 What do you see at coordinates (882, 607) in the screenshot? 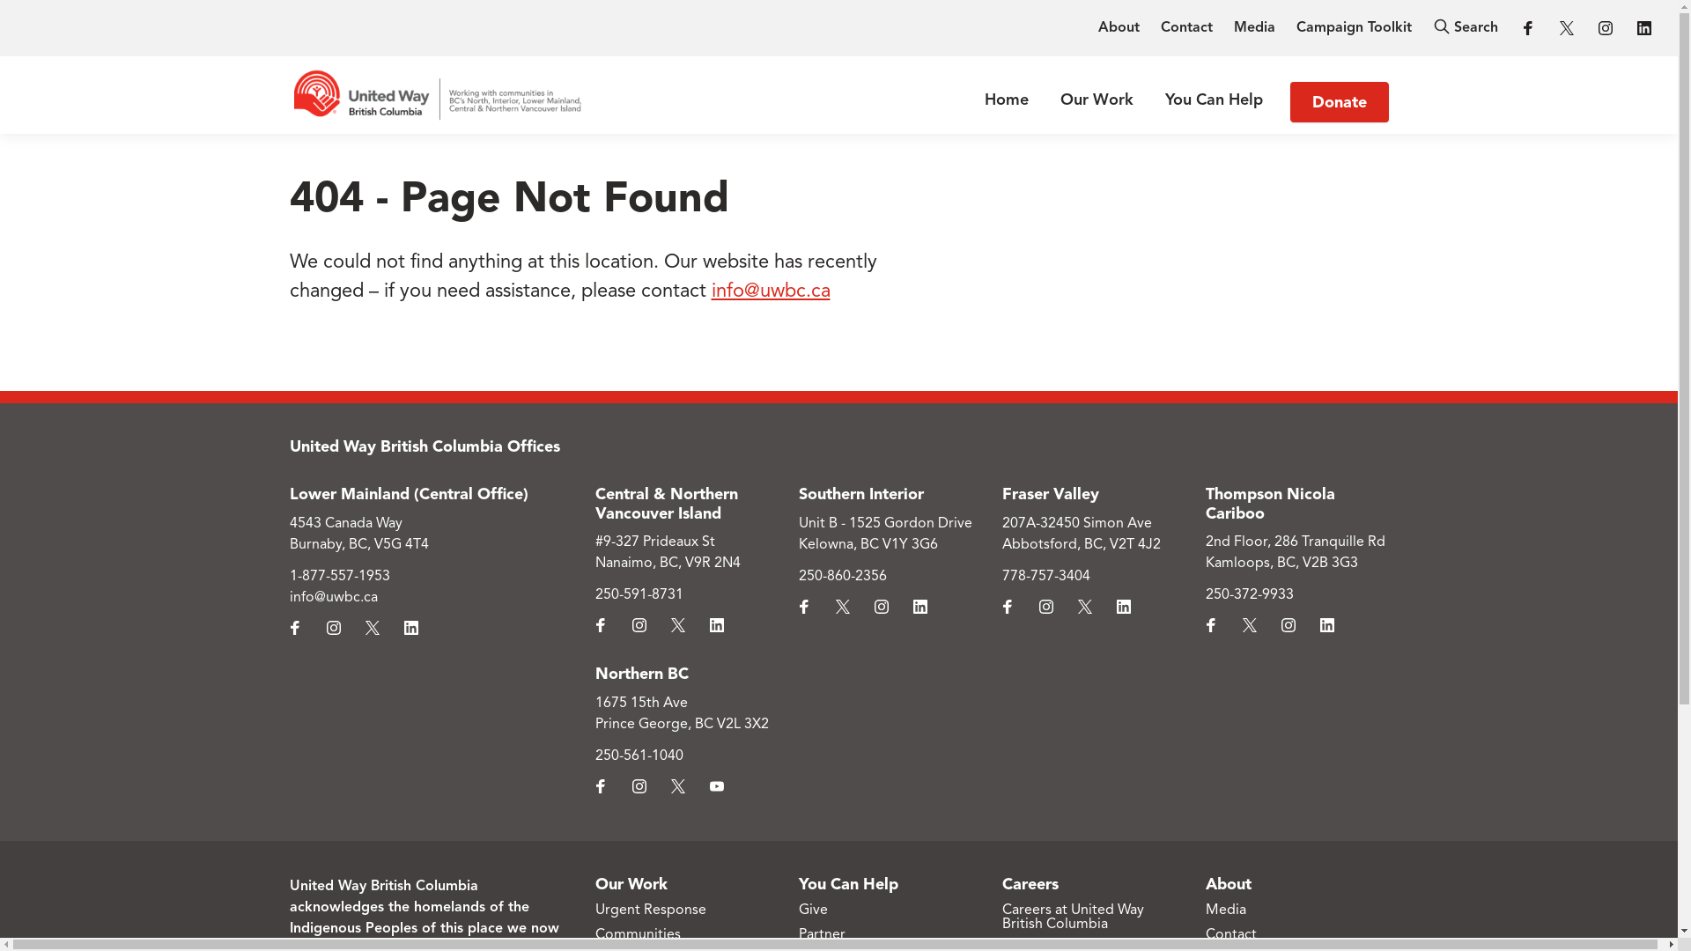
I see `Instagram` at bounding box center [882, 607].